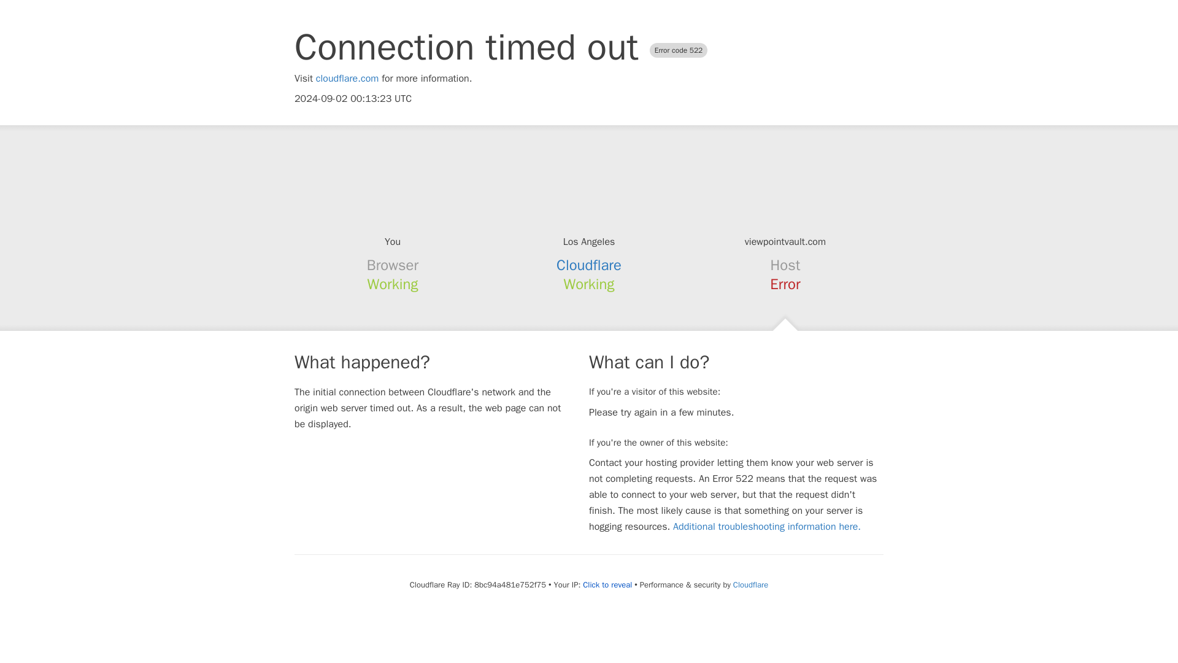  What do you see at coordinates (607, 584) in the screenshot?
I see `Click to reveal` at bounding box center [607, 584].